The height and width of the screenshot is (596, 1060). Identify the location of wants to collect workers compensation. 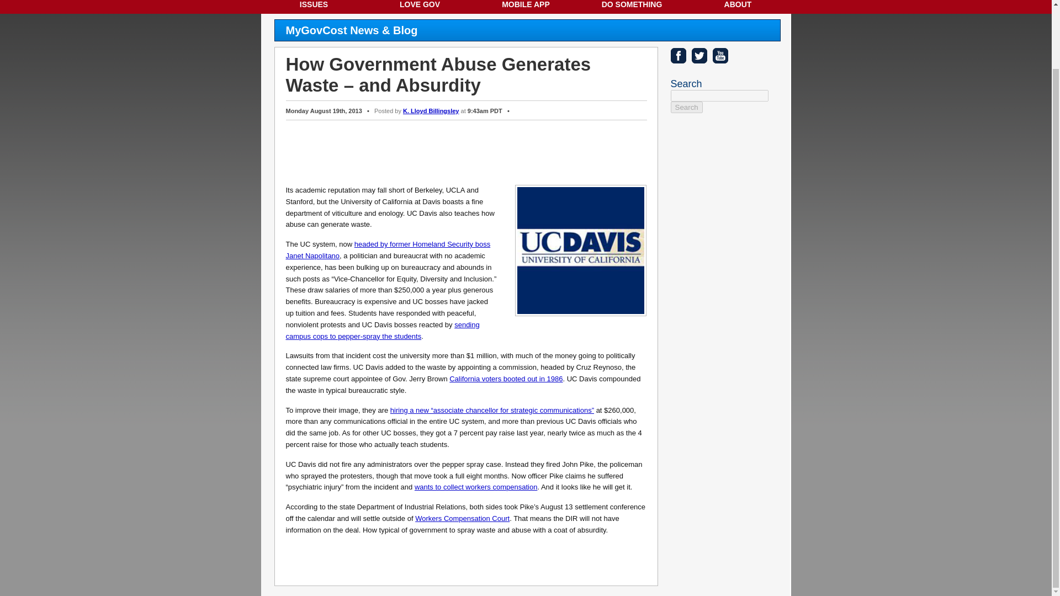
(476, 487).